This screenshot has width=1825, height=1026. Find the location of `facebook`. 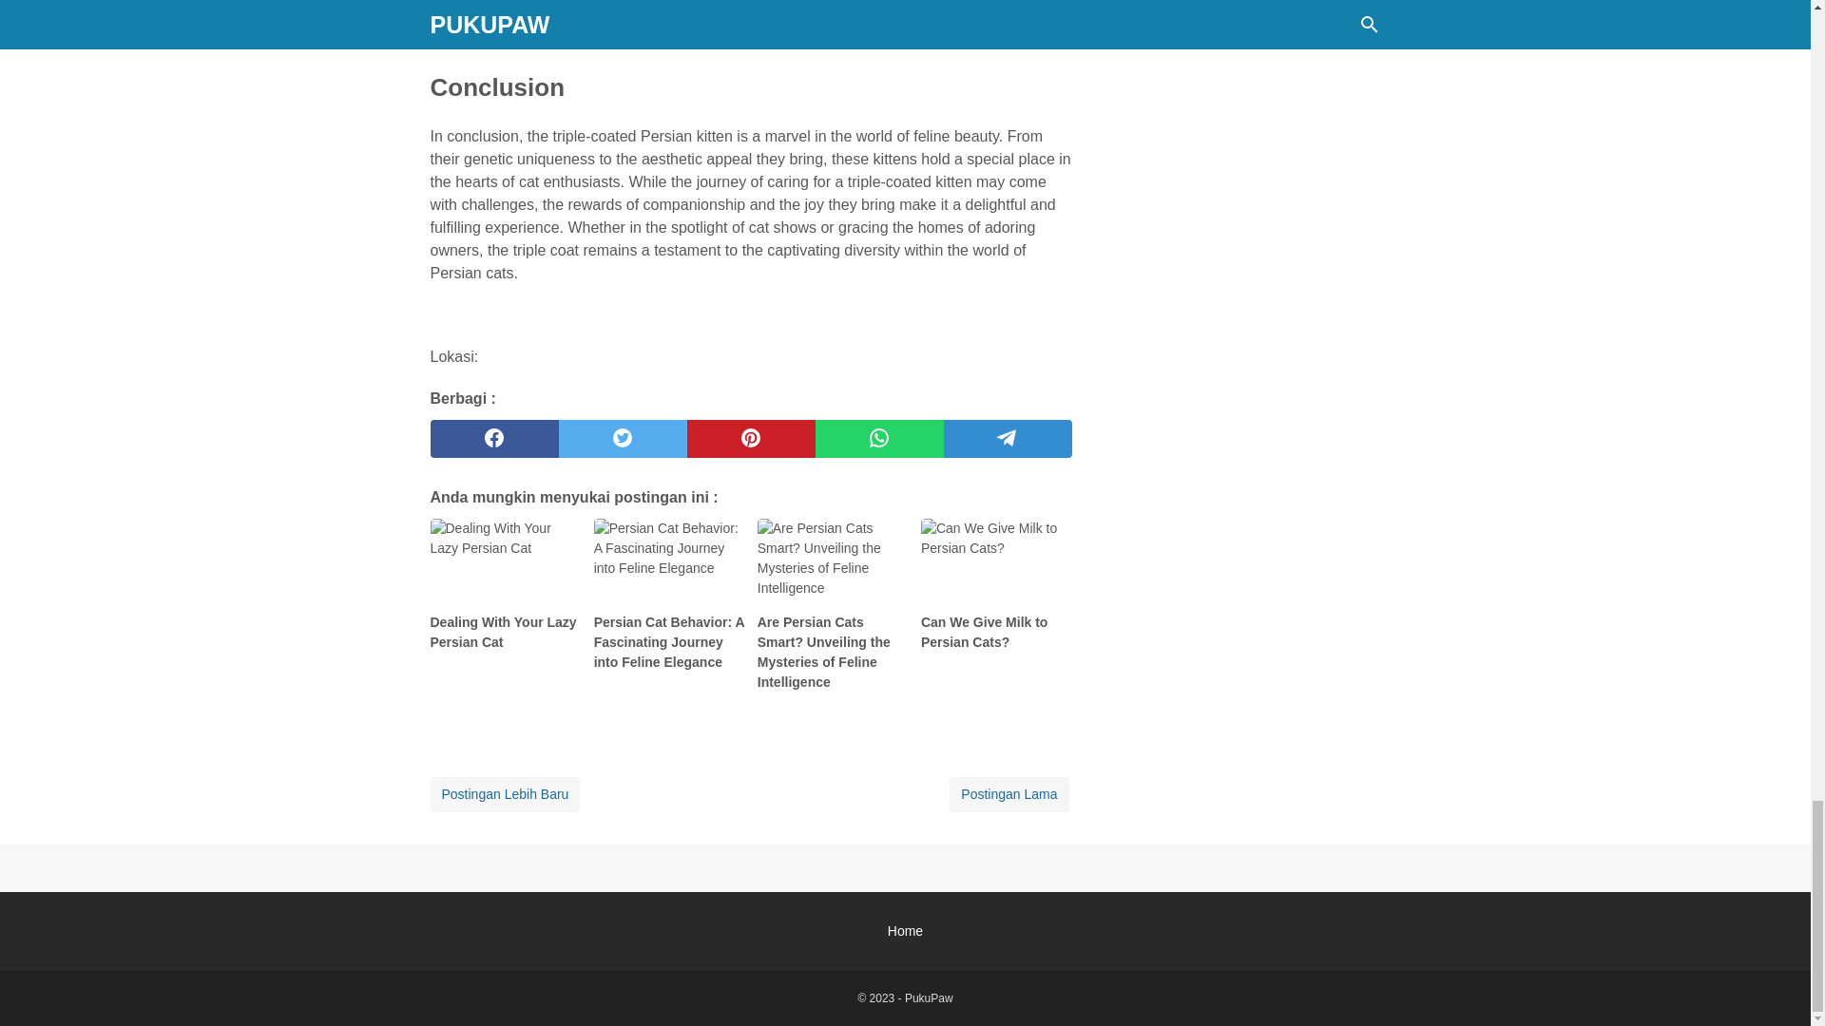

facebook is located at coordinates (493, 438).